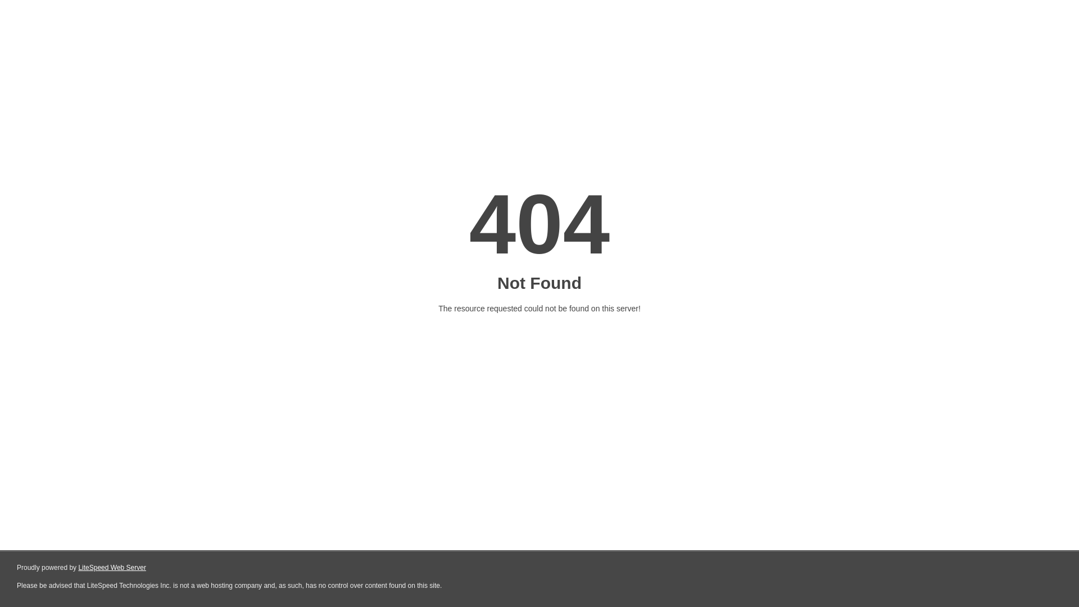  Describe the element at coordinates (112, 568) in the screenshot. I see `LiteSpeed Web Server` at that location.